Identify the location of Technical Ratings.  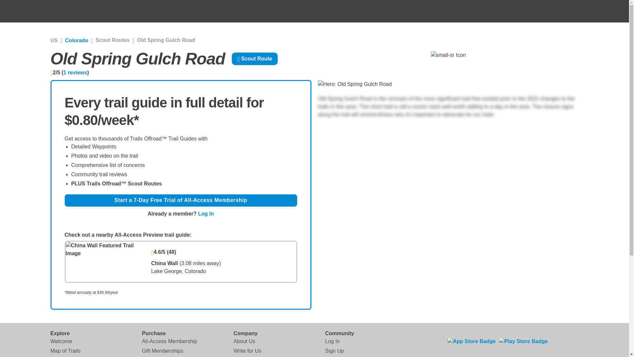
(71, 356).